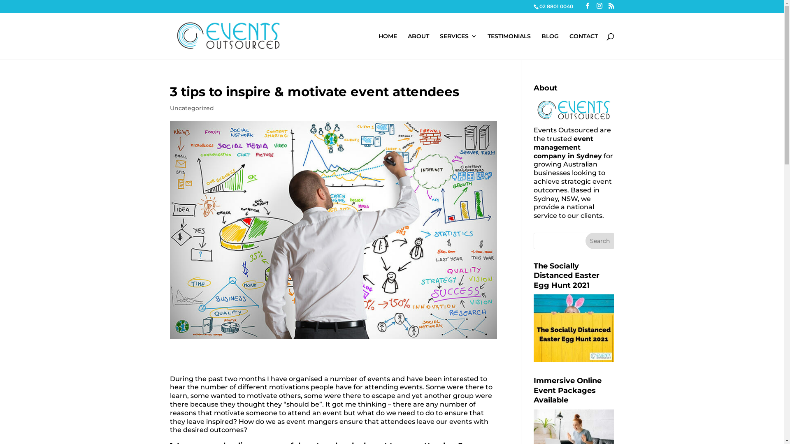 The image size is (790, 444). What do you see at coordinates (418, 46) in the screenshot?
I see `ABOUT` at bounding box center [418, 46].